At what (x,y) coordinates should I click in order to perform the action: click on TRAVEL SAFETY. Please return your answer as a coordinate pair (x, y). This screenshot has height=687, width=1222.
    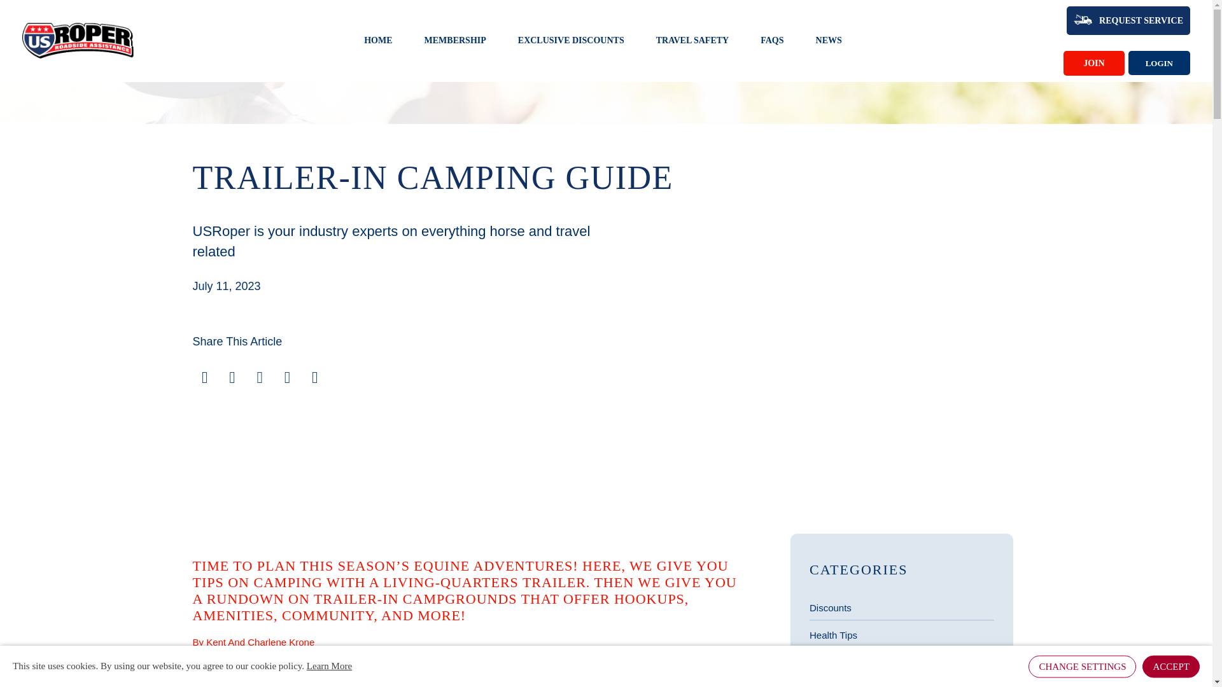
    Looking at the image, I should click on (692, 41).